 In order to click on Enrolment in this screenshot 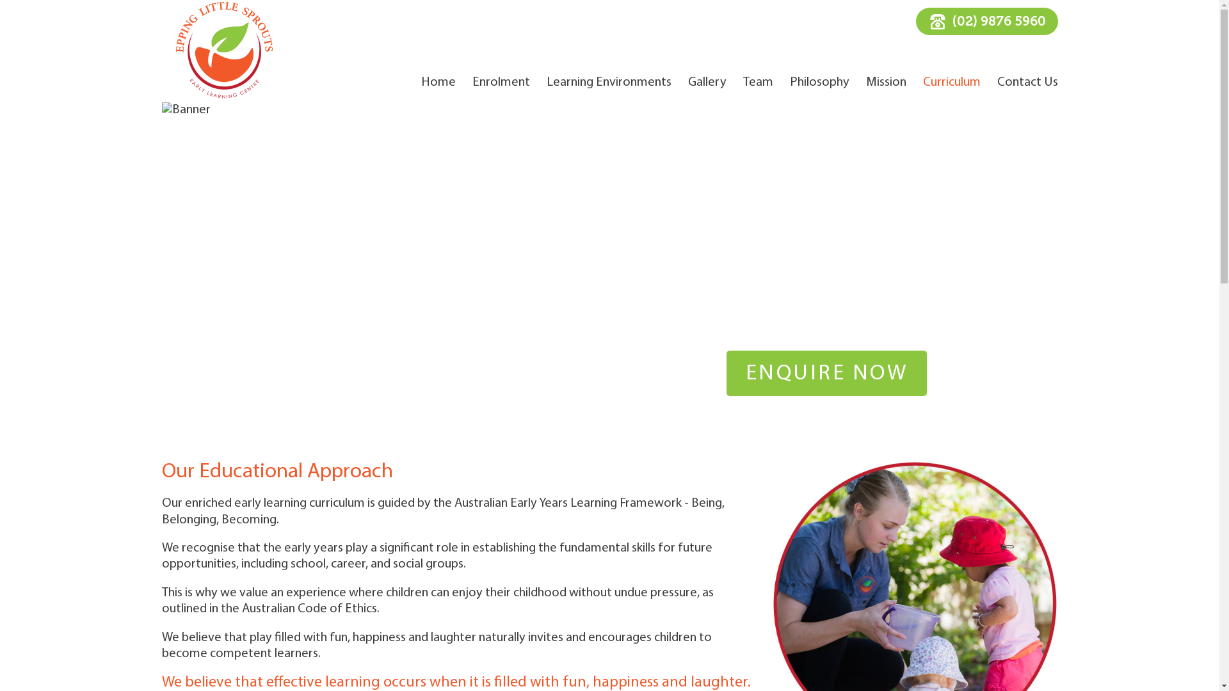, I will do `click(501, 83)`.